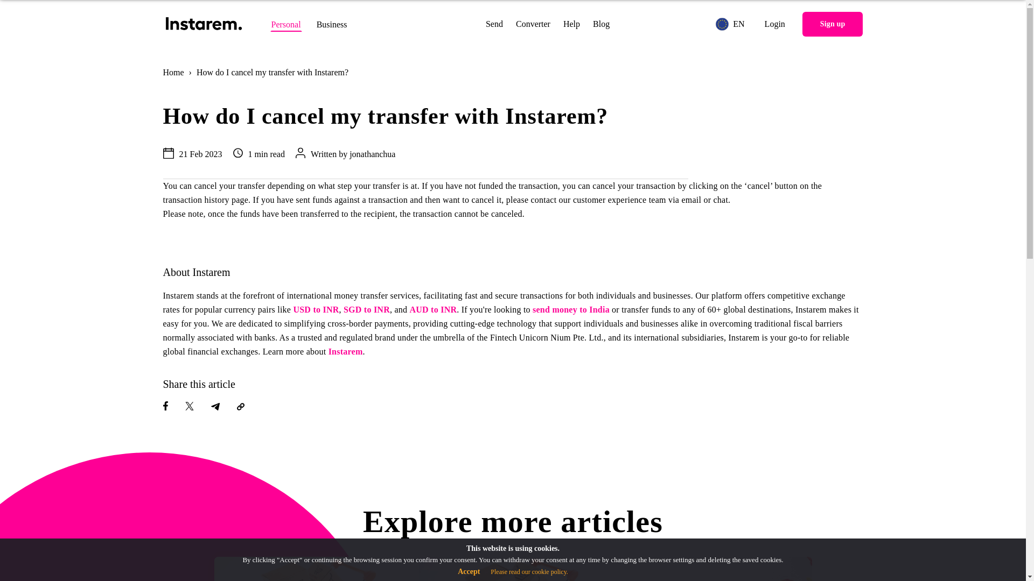 The height and width of the screenshot is (581, 1034). What do you see at coordinates (571, 310) in the screenshot?
I see `send money to India` at bounding box center [571, 310].